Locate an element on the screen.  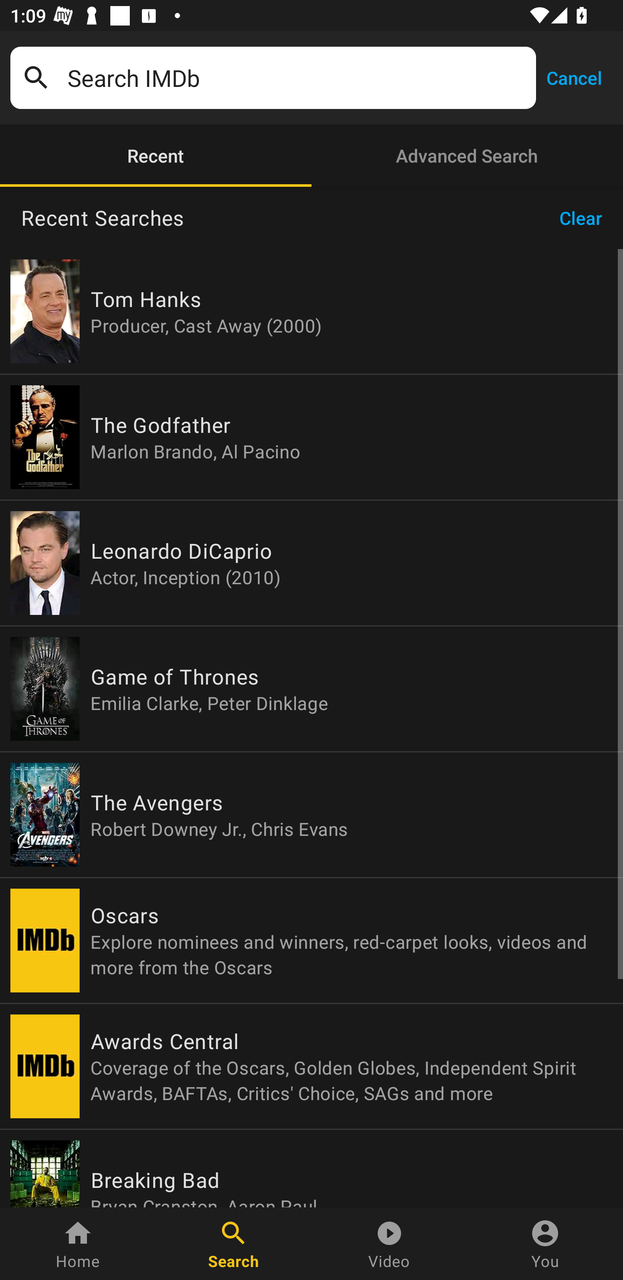
The Godfather Marlon Brando, Al Pacino is located at coordinates (311, 437).